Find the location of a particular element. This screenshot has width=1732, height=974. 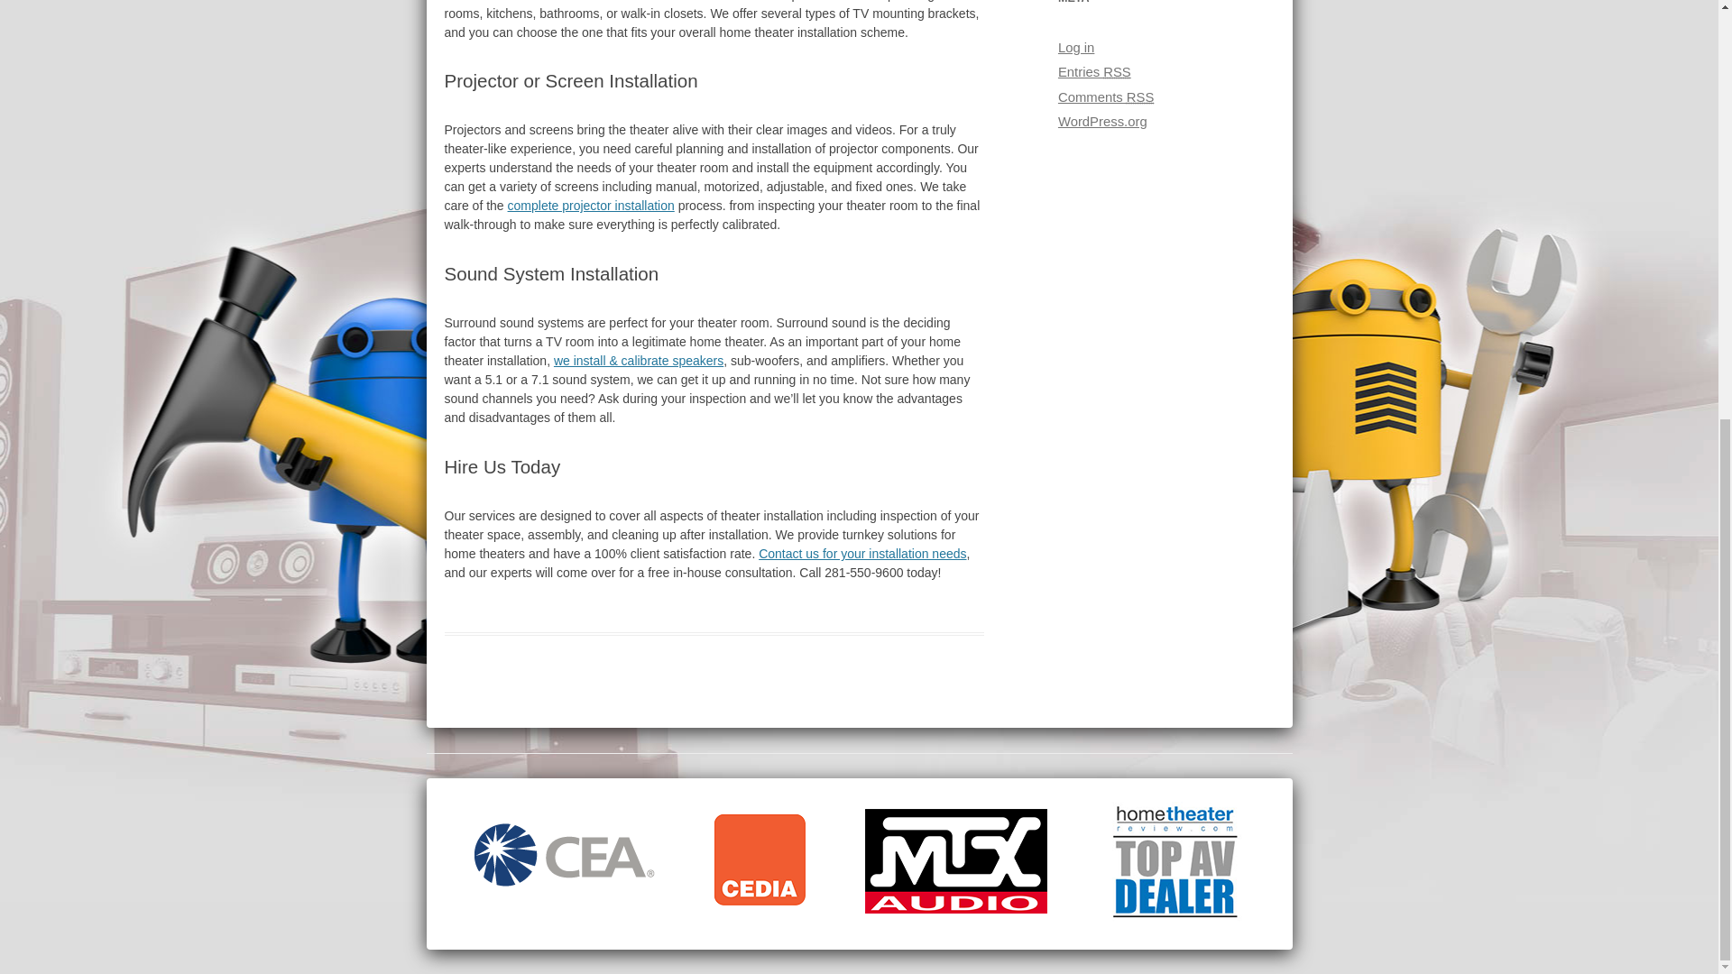

Projector Installations is located at coordinates (591, 206).